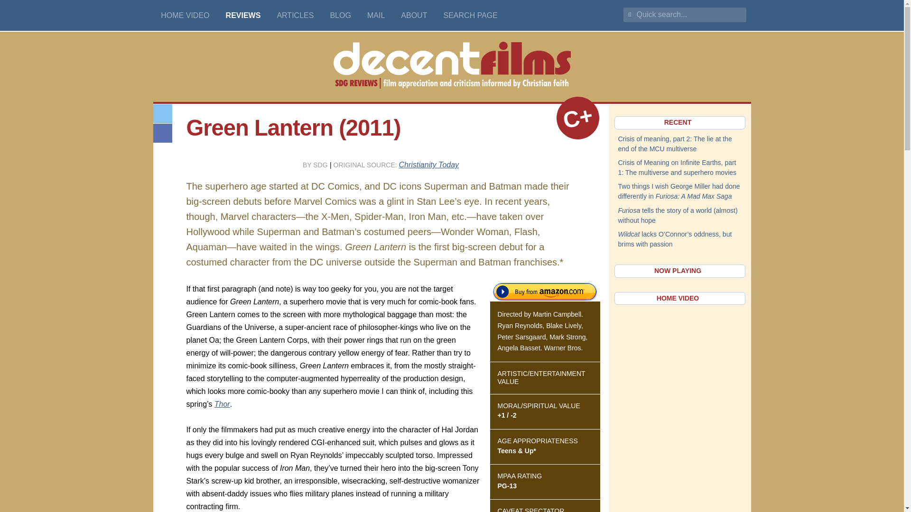  What do you see at coordinates (429, 165) in the screenshot?
I see `Christianity Today` at bounding box center [429, 165].